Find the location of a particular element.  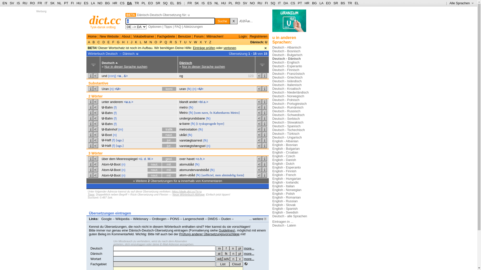

A is located at coordinates (89, 42).